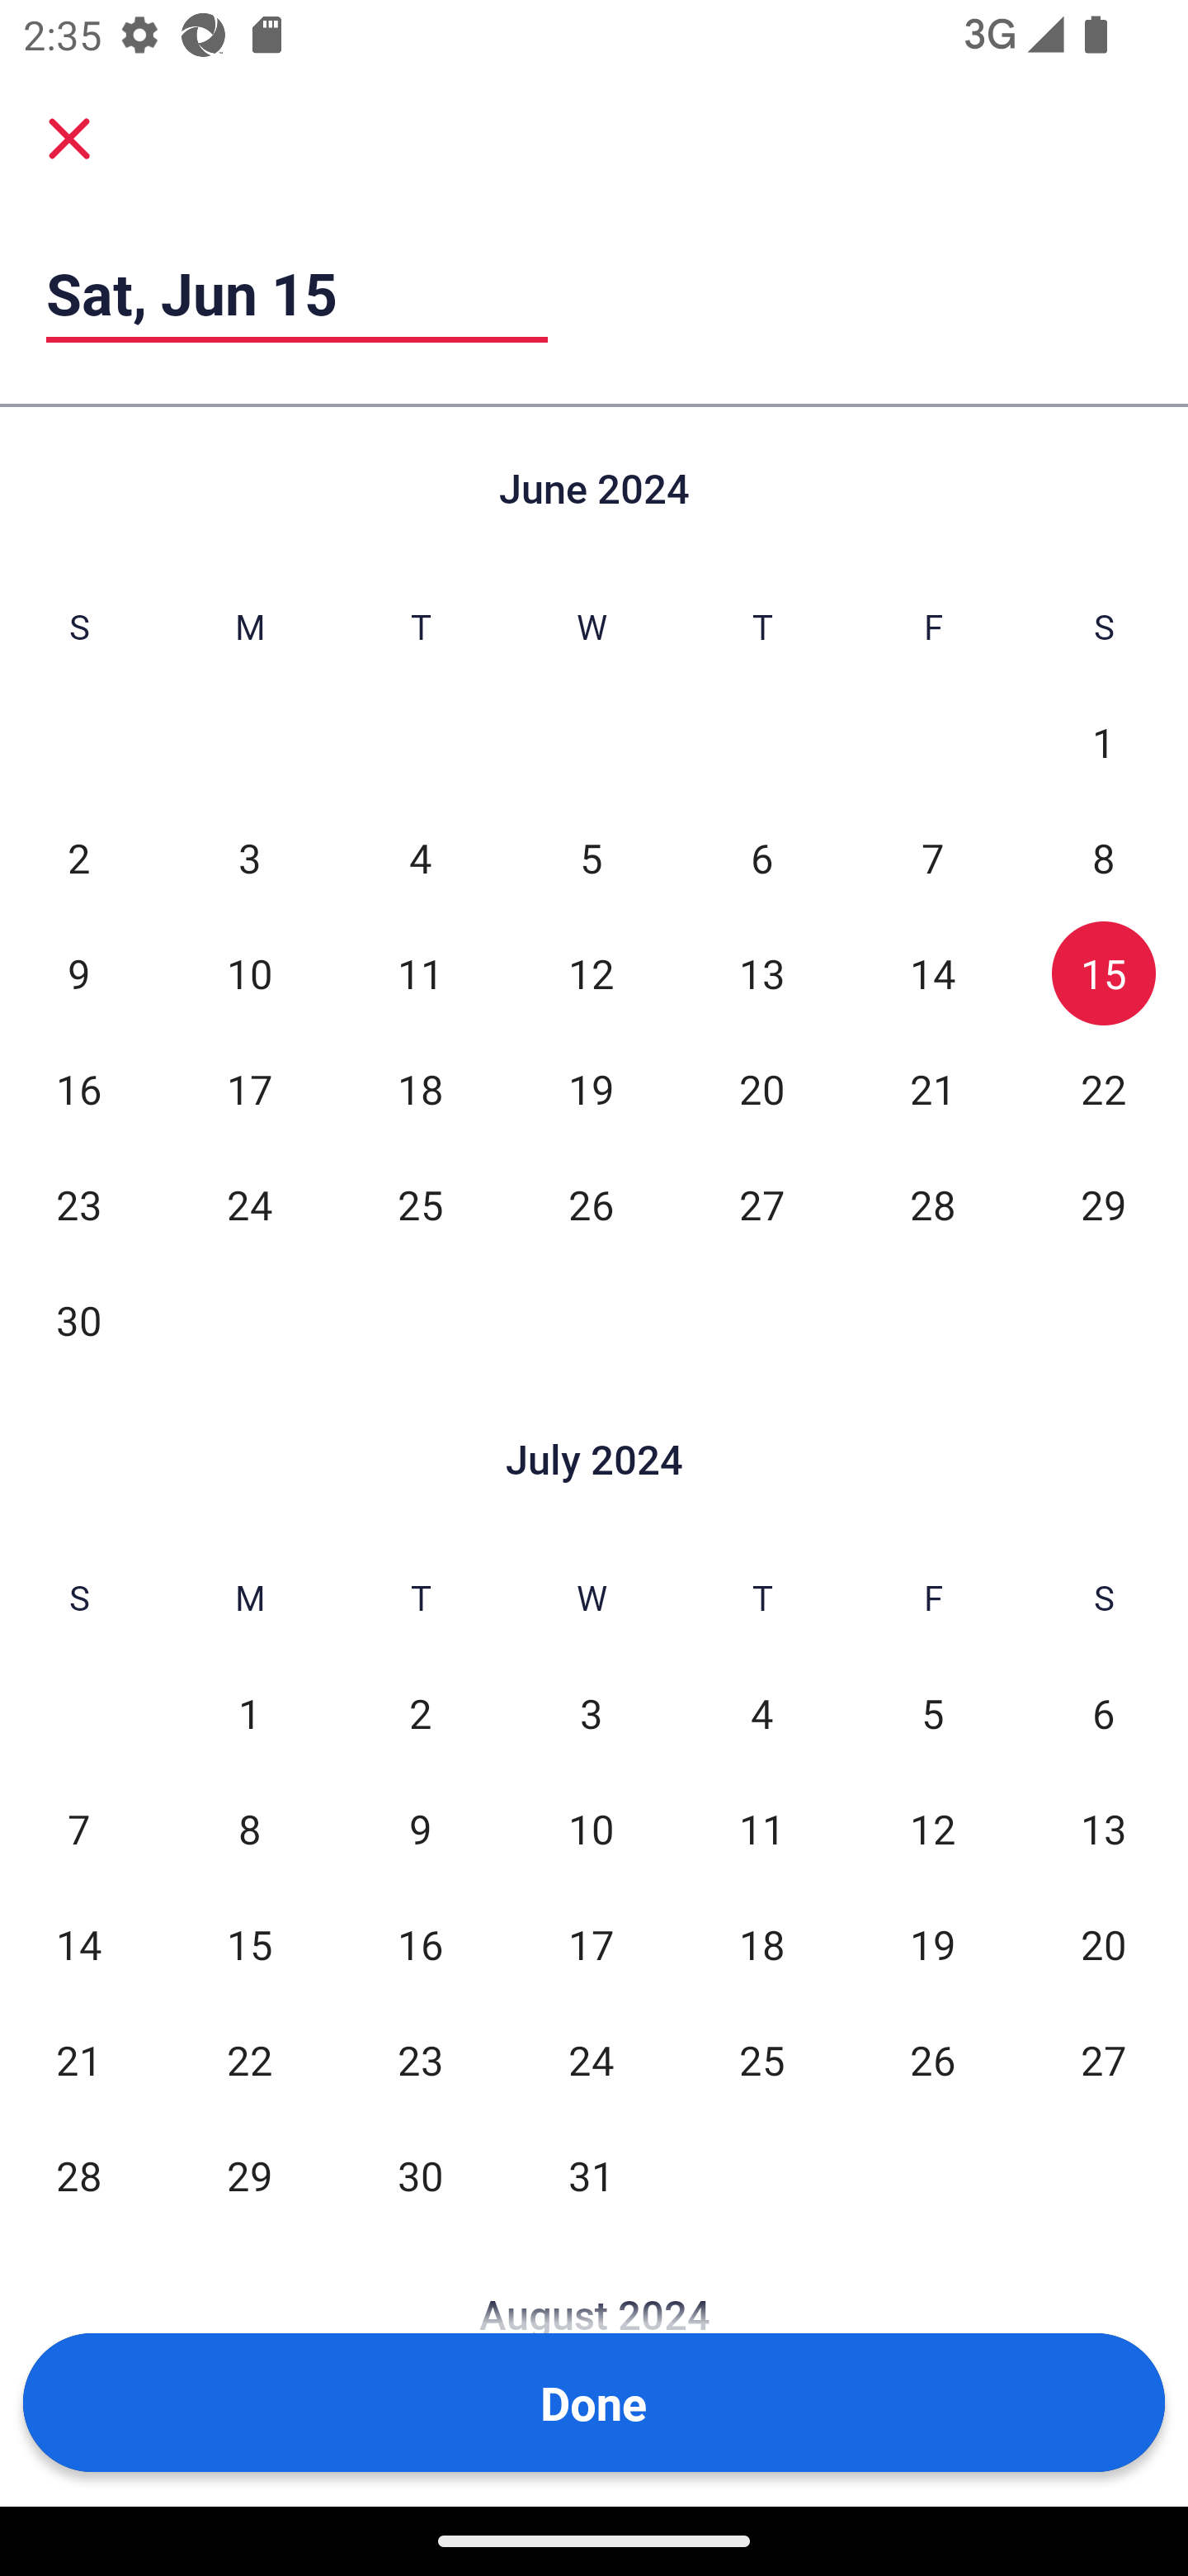 The height and width of the screenshot is (2576, 1188). What do you see at coordinates (1104, 973) in the screenshot?
I see `15 Sat, Jun 15, Selected` at bounding box center [1104, 973].